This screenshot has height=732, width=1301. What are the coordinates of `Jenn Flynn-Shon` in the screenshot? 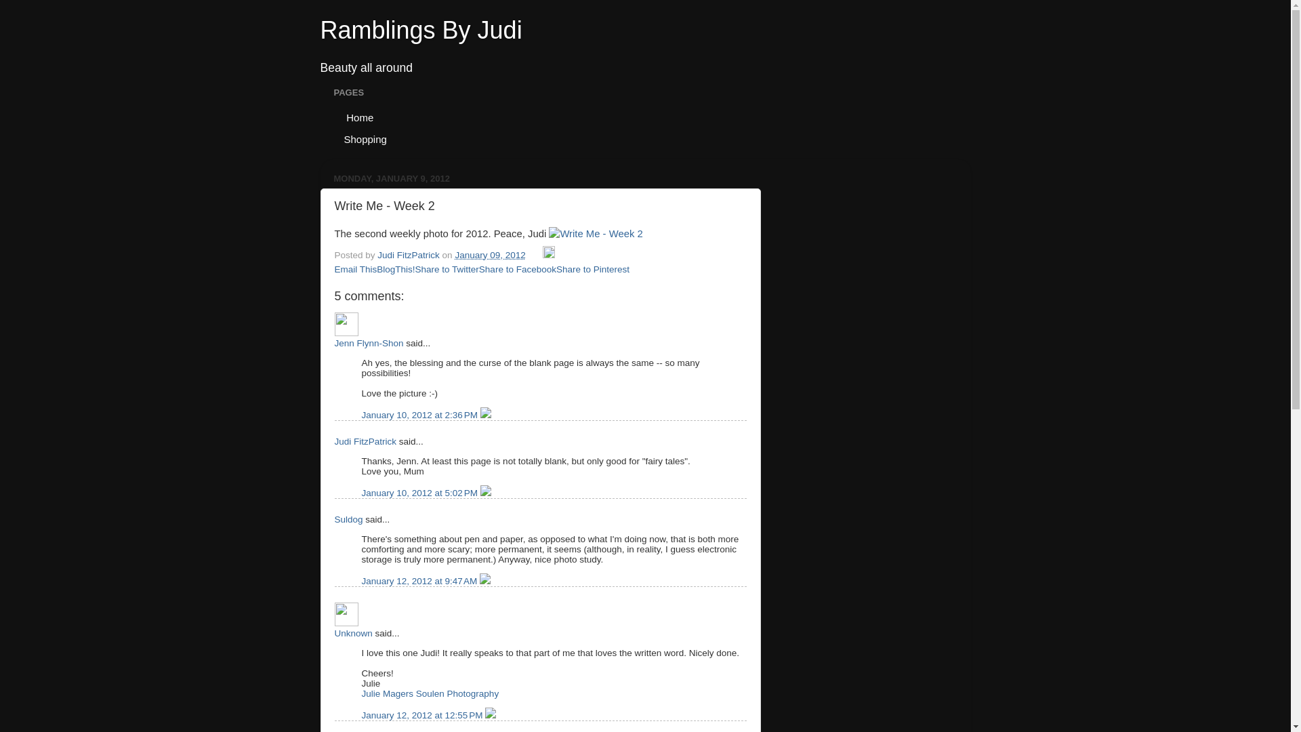 It's located at (346, 324).